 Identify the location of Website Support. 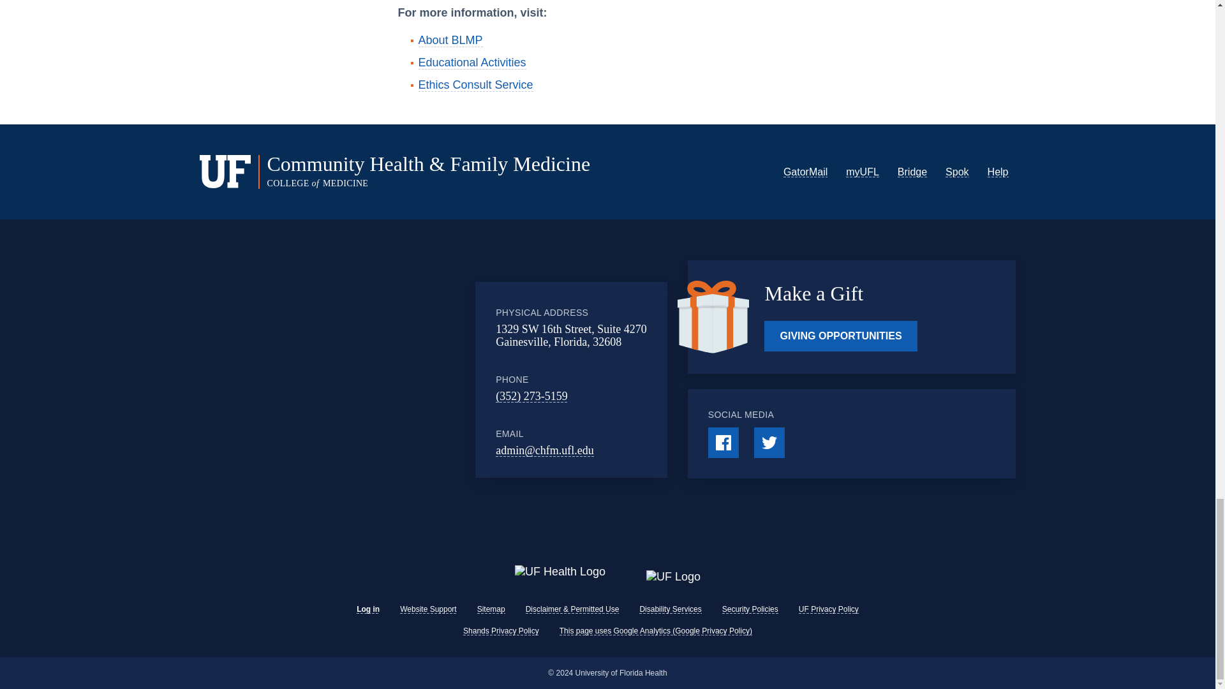
(429, 609).